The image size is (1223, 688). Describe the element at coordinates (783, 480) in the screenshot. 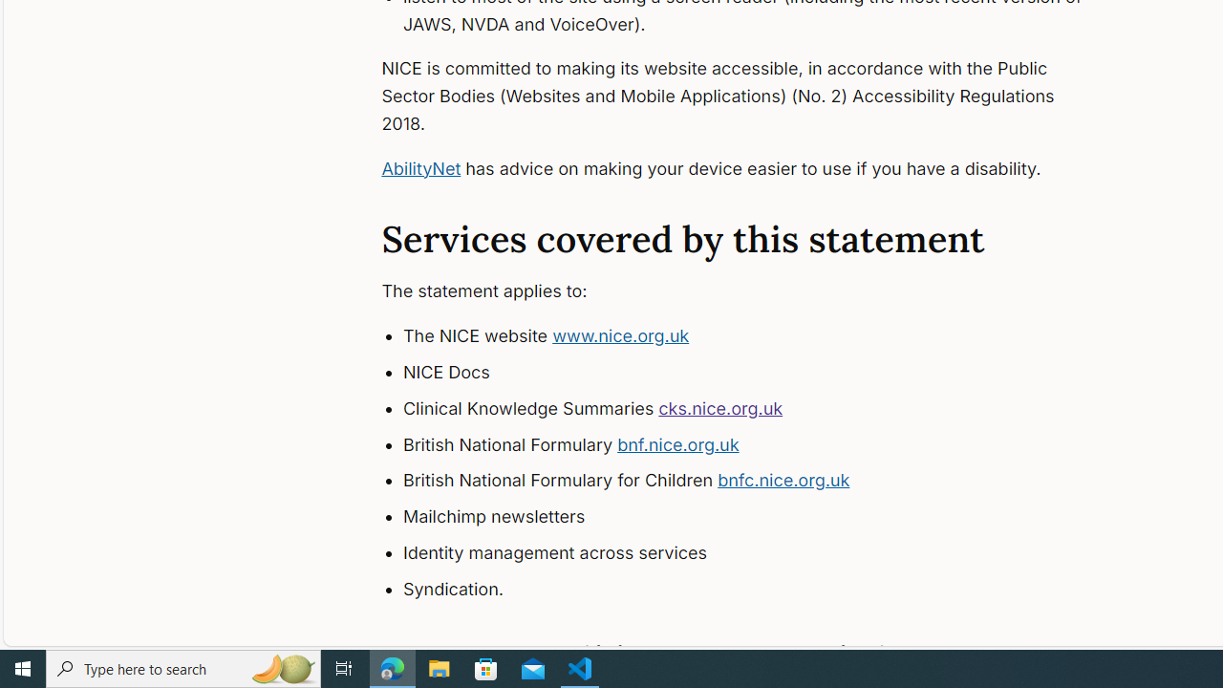

I see `bnfc.nice.org.uk` at that location.